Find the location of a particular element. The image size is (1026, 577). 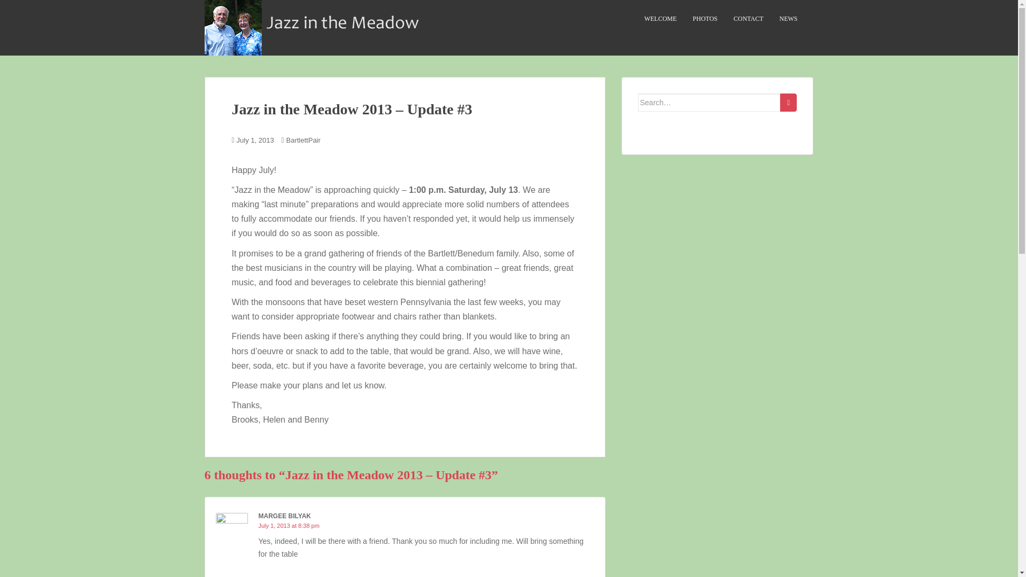

CONTACT is located at coordinates (748, 19).